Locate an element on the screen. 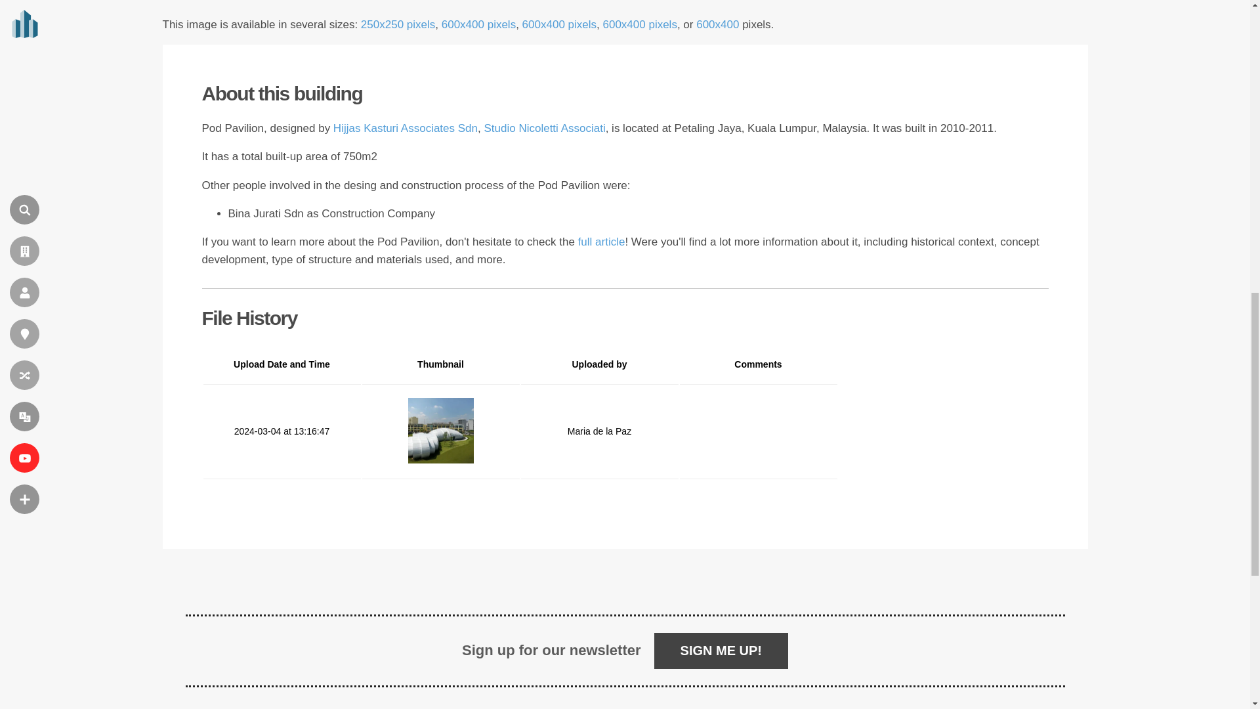 This screenshot has width=1260, height=709. 250x250 pixels is located at coordinates (398, 25).